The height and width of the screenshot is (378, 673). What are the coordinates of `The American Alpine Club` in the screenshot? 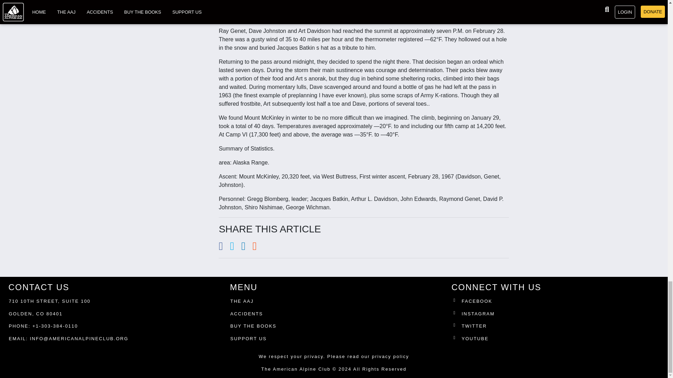 It's located at (295, 369).